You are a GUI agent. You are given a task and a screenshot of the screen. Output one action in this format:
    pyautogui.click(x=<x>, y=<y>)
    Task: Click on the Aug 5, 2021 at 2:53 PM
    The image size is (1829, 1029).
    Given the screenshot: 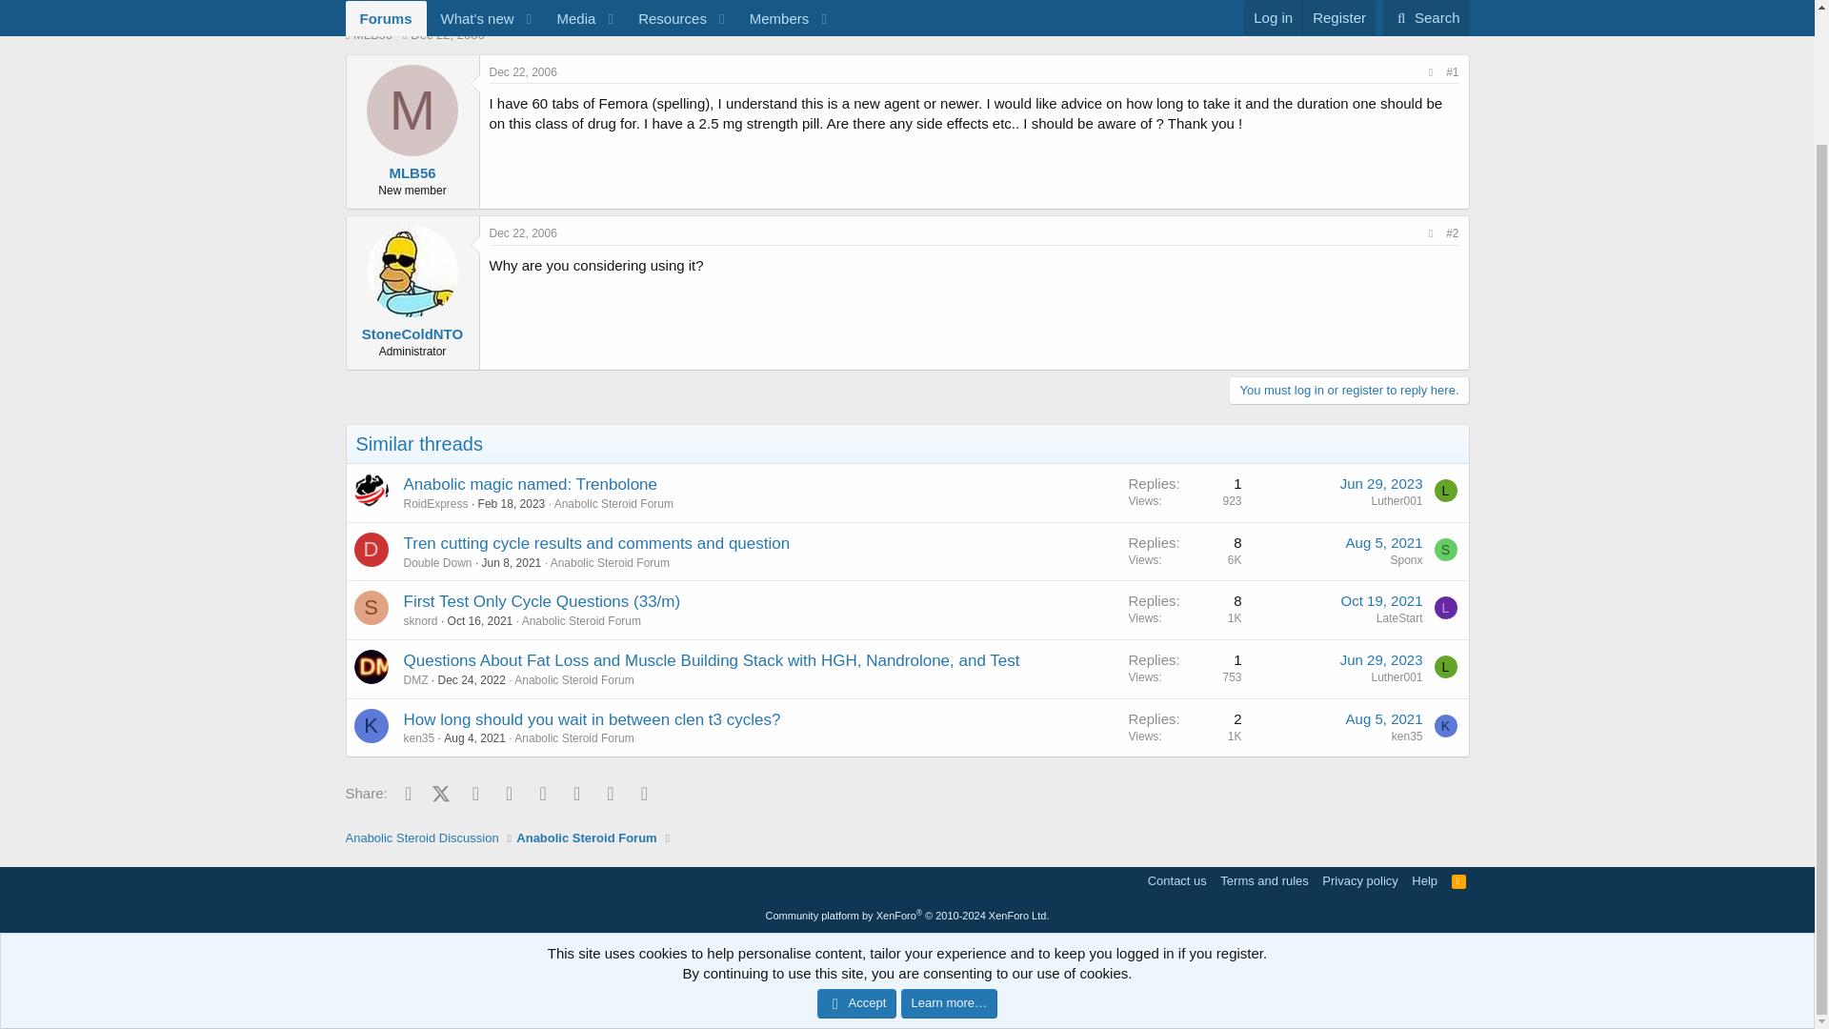 What is the action you would take?
    pyautogui.click(x=1384, y=541)
    